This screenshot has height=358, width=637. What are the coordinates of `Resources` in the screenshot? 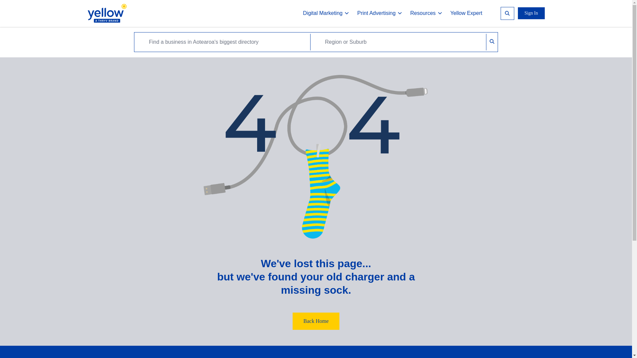 It's located at (426, 13).